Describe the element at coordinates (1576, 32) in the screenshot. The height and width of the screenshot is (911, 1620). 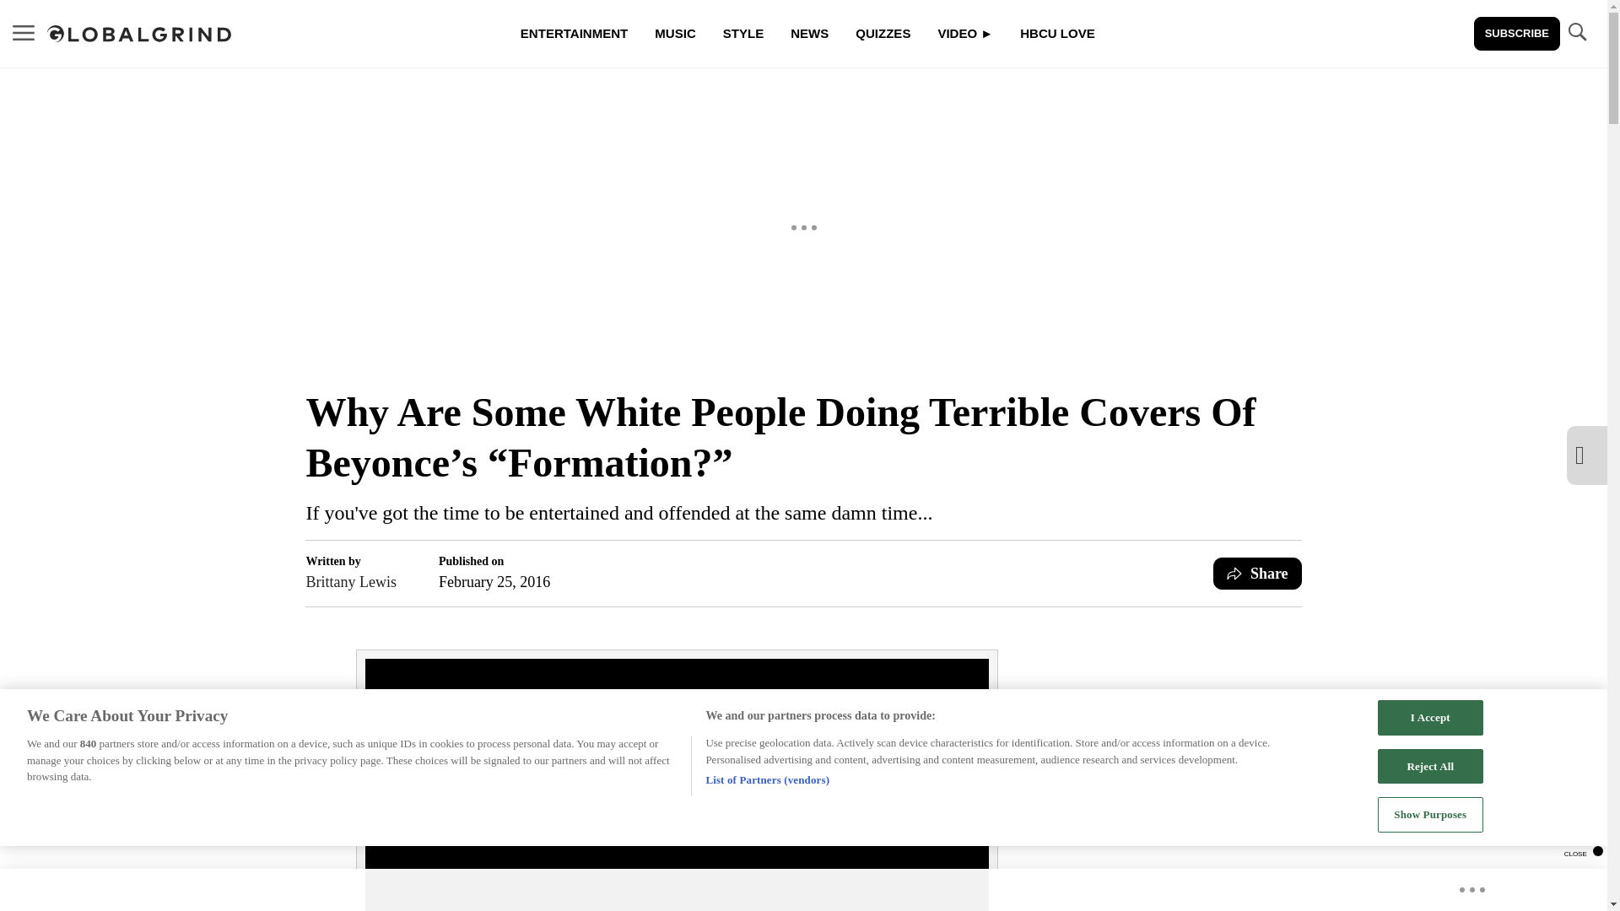
I see `TOGGLE SEARCH` at that location.